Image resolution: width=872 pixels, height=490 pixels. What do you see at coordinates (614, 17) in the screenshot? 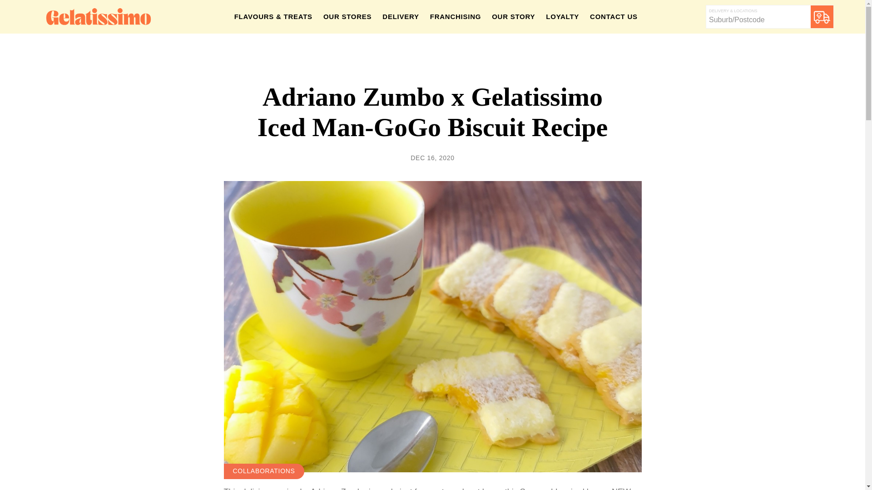
I see `CONTACT US` at bounding box center [614, 17].